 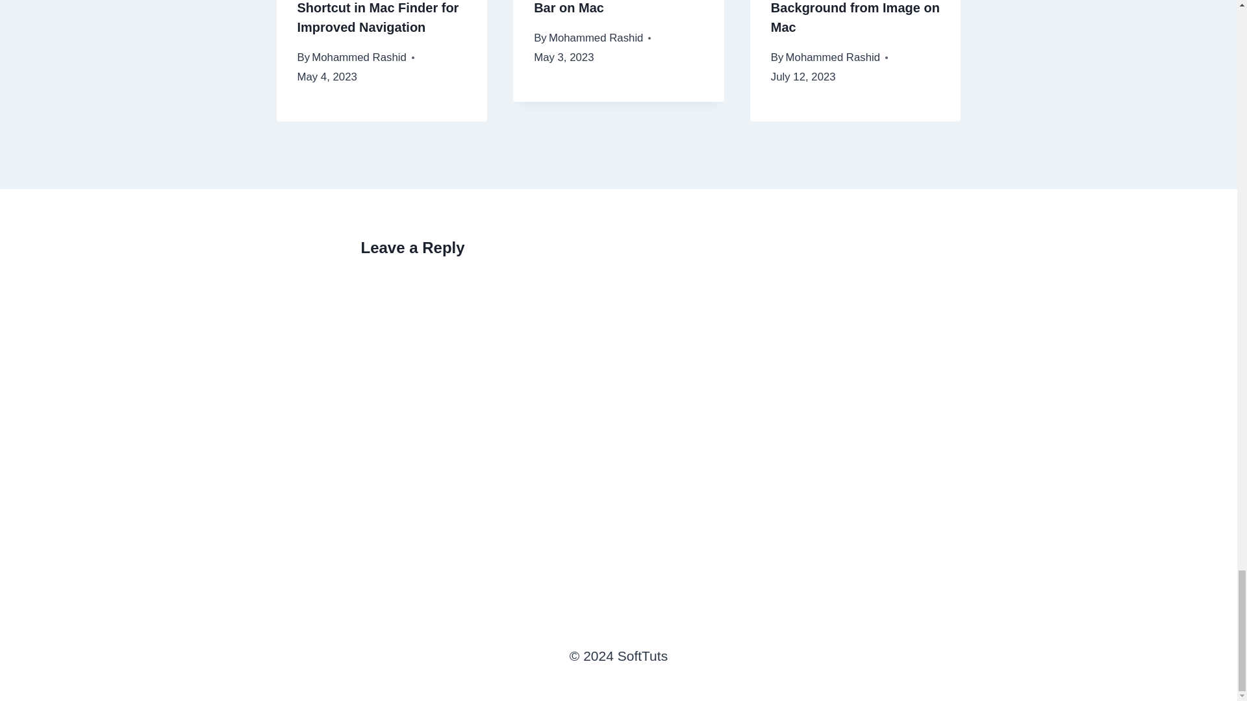 I want to click on Mohammed Rashid, so click(x=359, y=57).